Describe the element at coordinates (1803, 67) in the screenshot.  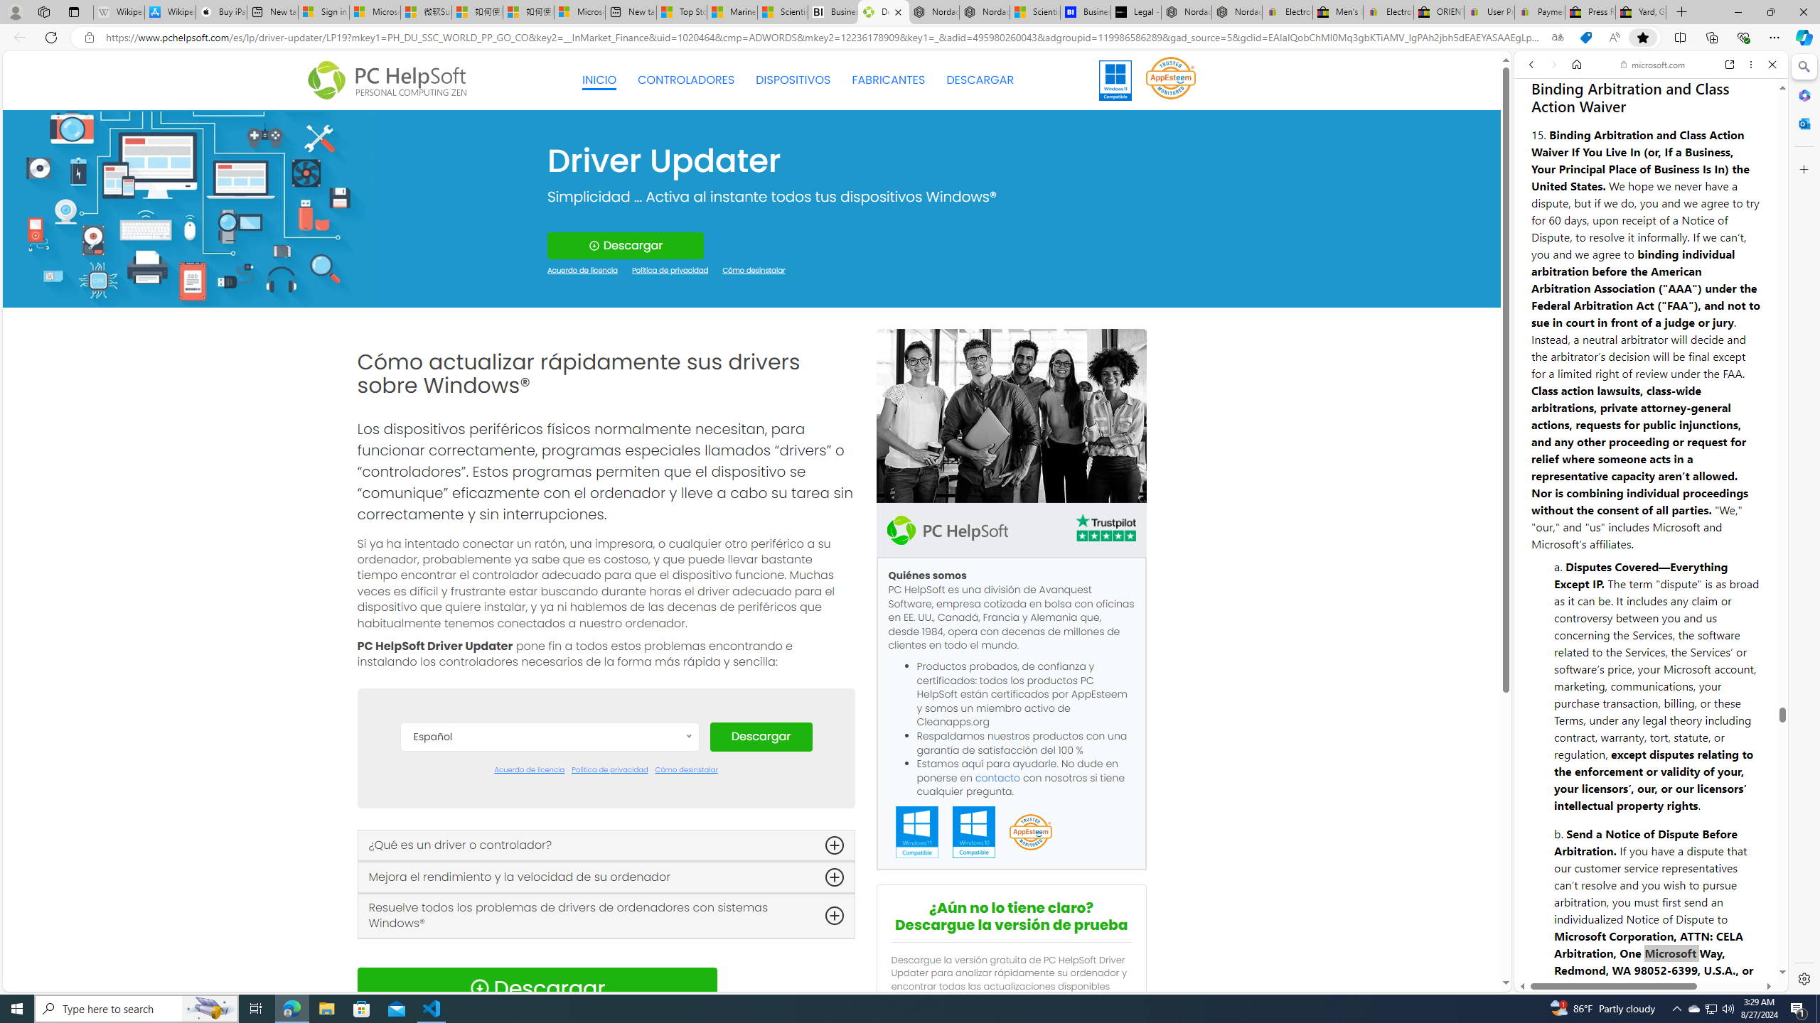
I see `Minimize Search pane` at that location.